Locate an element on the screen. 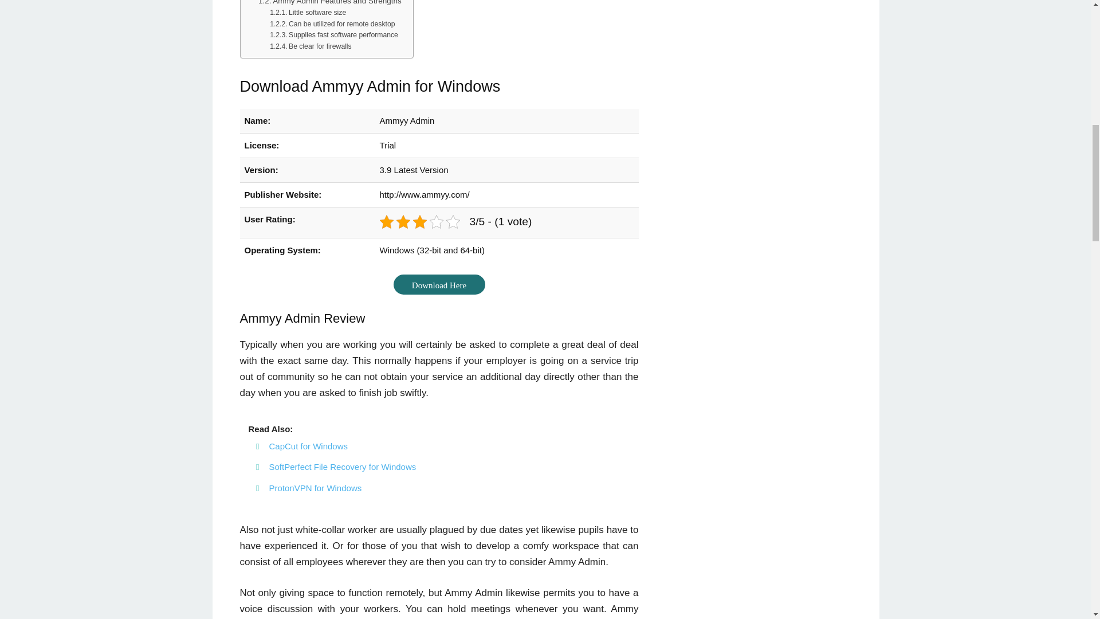 This screenshot has height=619, width=1100. Supplies fast software performance is located at coordinates (333, 36).